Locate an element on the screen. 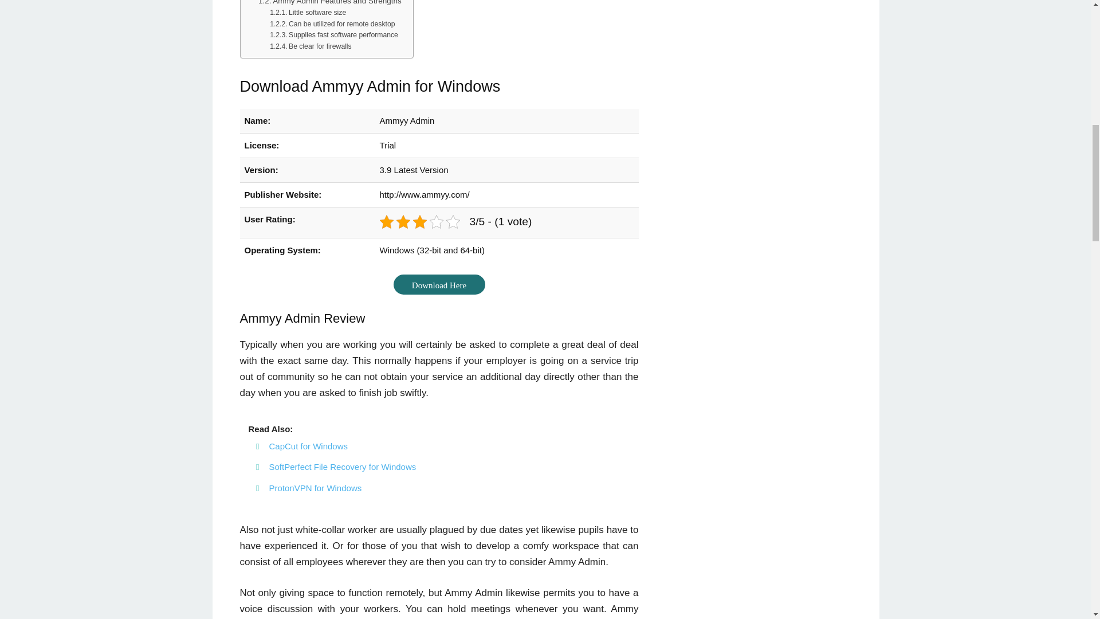 This screenshot has height=619, width=1100. Supplies fast software performance is located at coordinates (333, 36).